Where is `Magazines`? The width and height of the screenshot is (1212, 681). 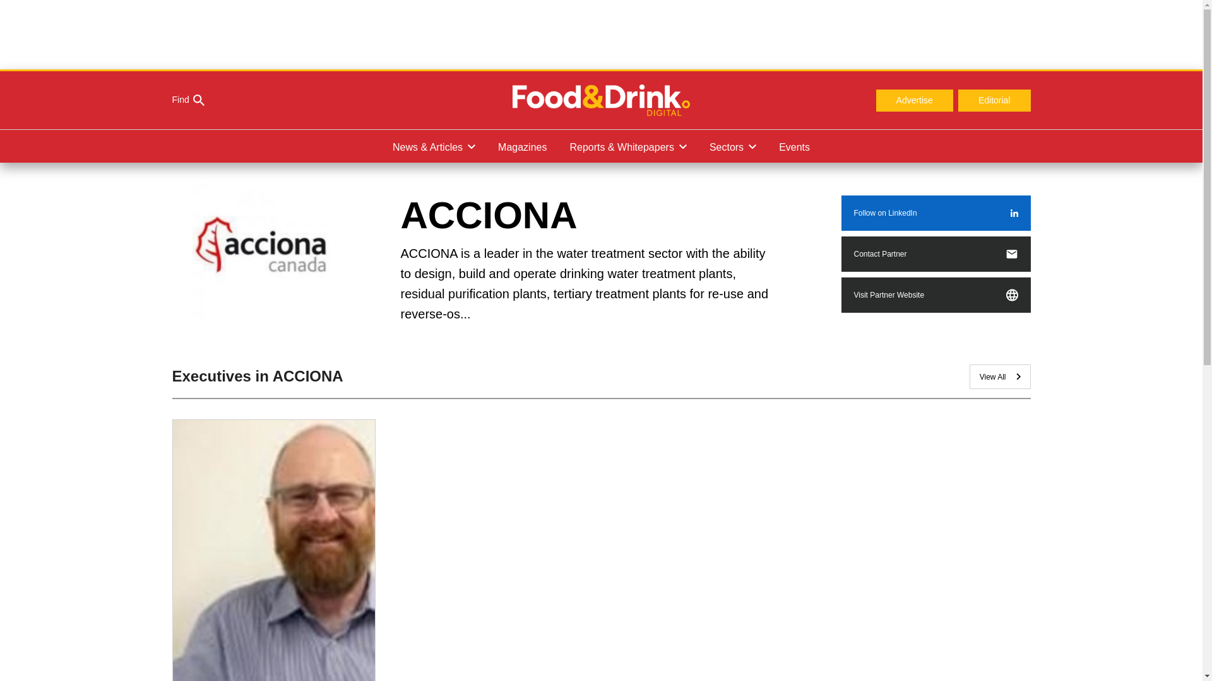 Magazines is located at coordinates (522, 146).